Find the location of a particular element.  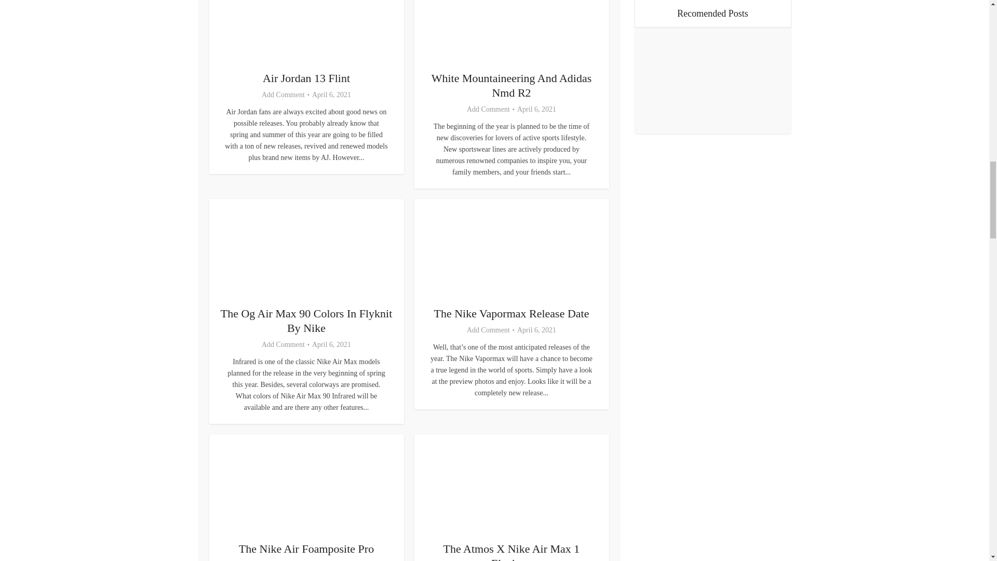

The Nike Air Foamposite Pro is located at coordinates (306, 549).